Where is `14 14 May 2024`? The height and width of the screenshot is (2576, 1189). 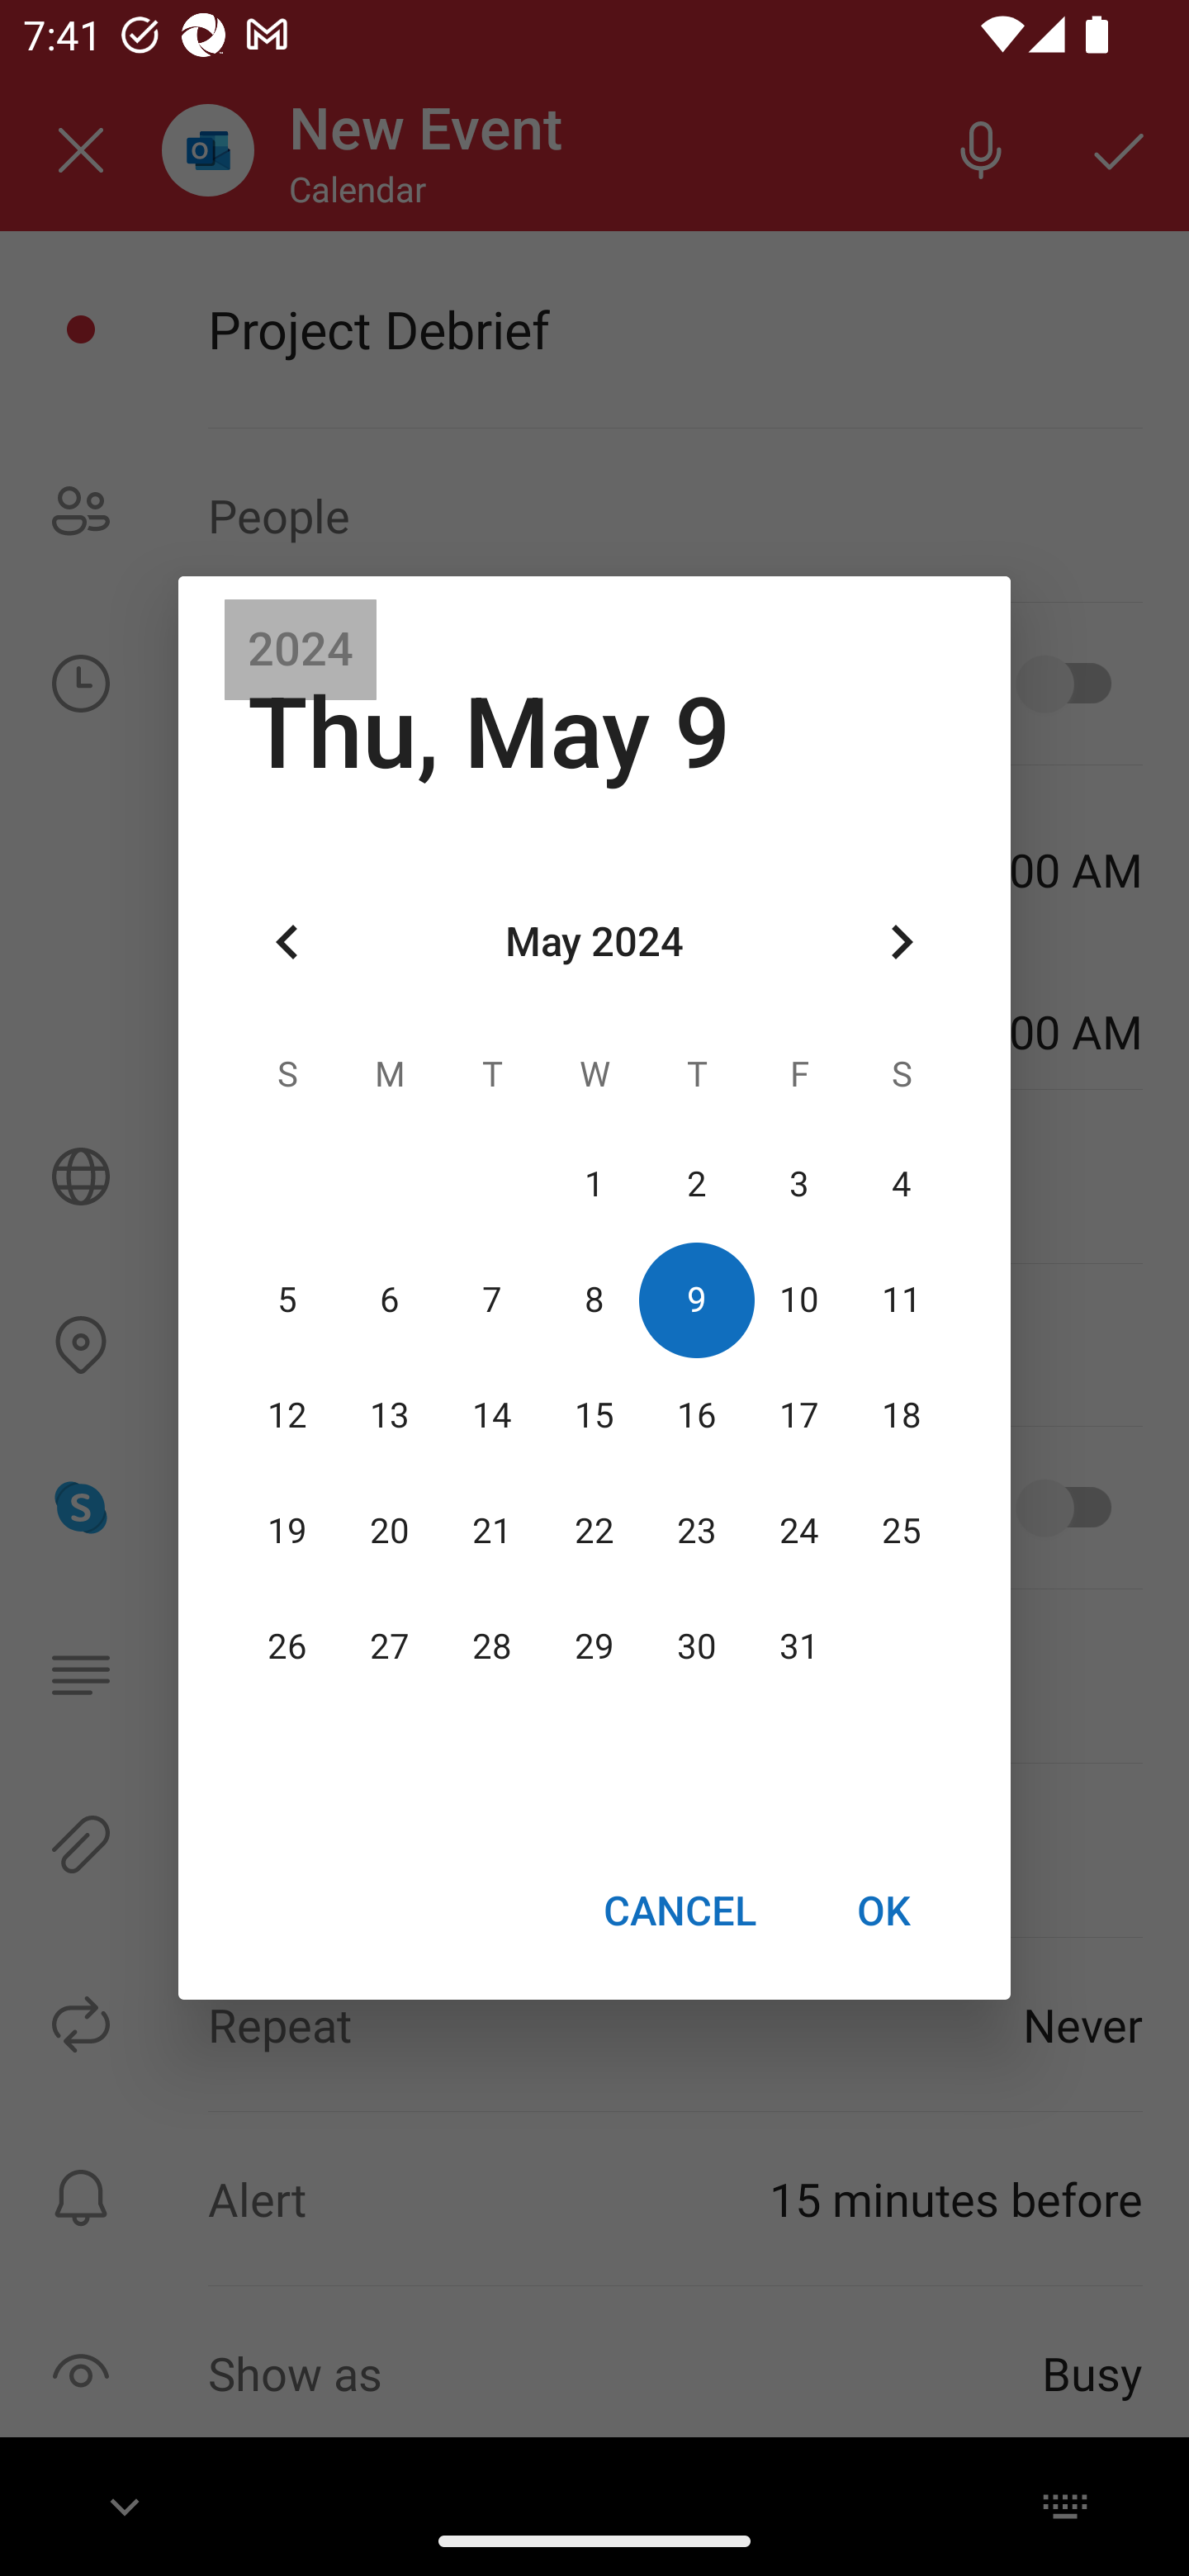
14 14 May 2024 is located at coordinates (492, 1415).